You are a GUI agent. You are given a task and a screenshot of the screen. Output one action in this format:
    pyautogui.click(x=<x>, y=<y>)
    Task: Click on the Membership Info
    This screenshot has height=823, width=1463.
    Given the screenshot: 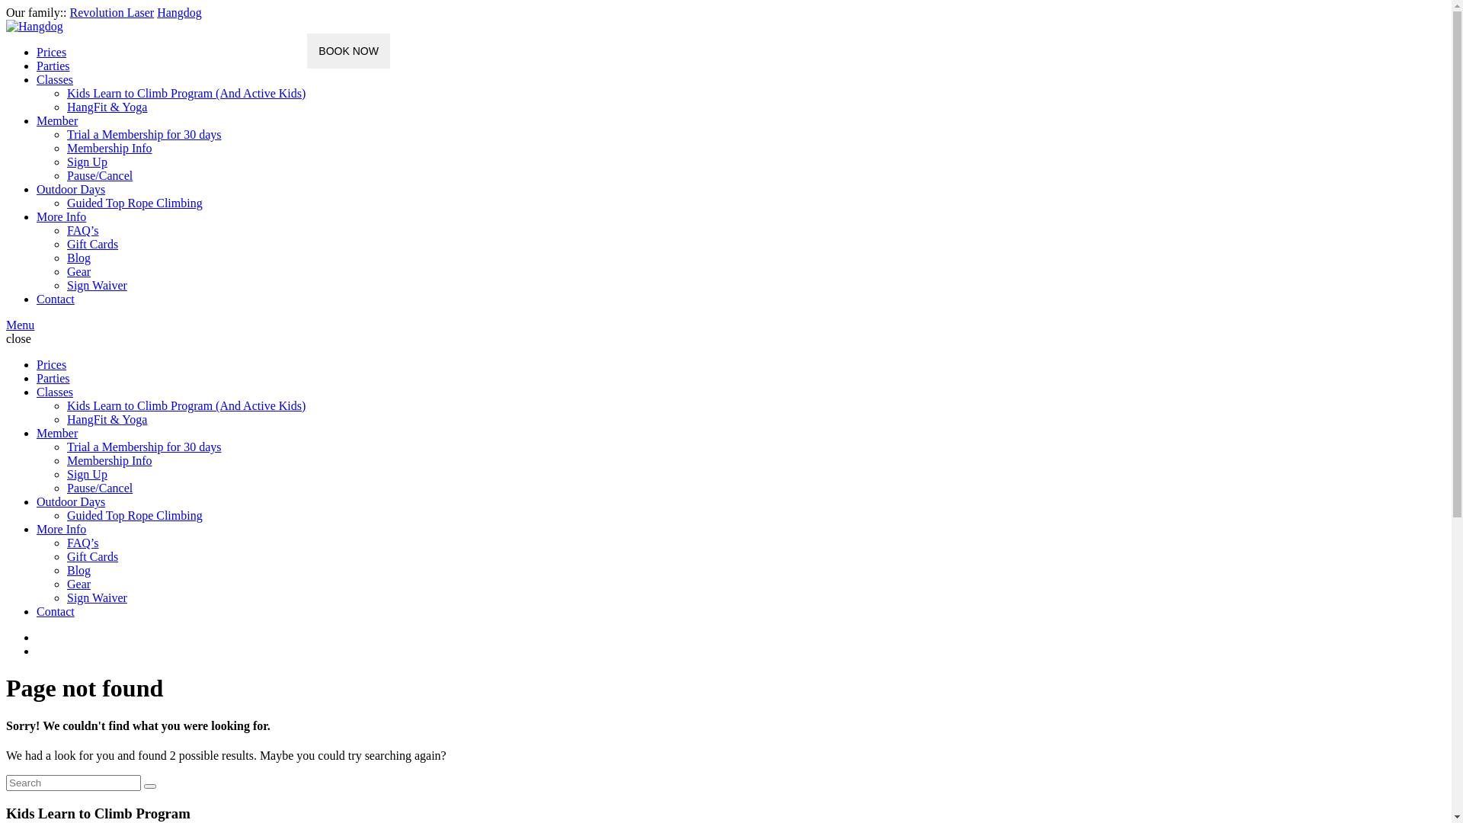 What is the action you would take?
    pyautogui.click(x=110, y=460)
    